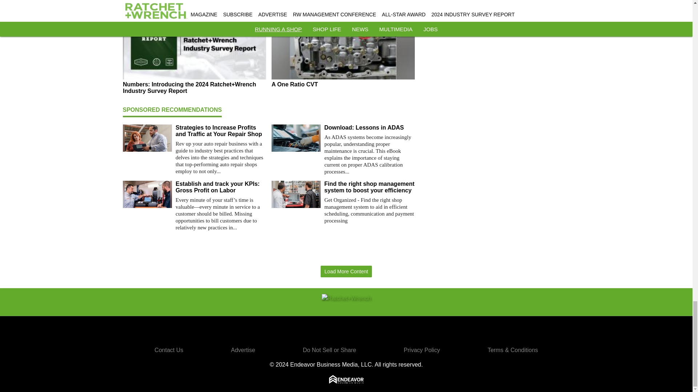  Describe the element at coordinates (343, 84) in the screenshot. I see `A One Ratio CVT` at that location.